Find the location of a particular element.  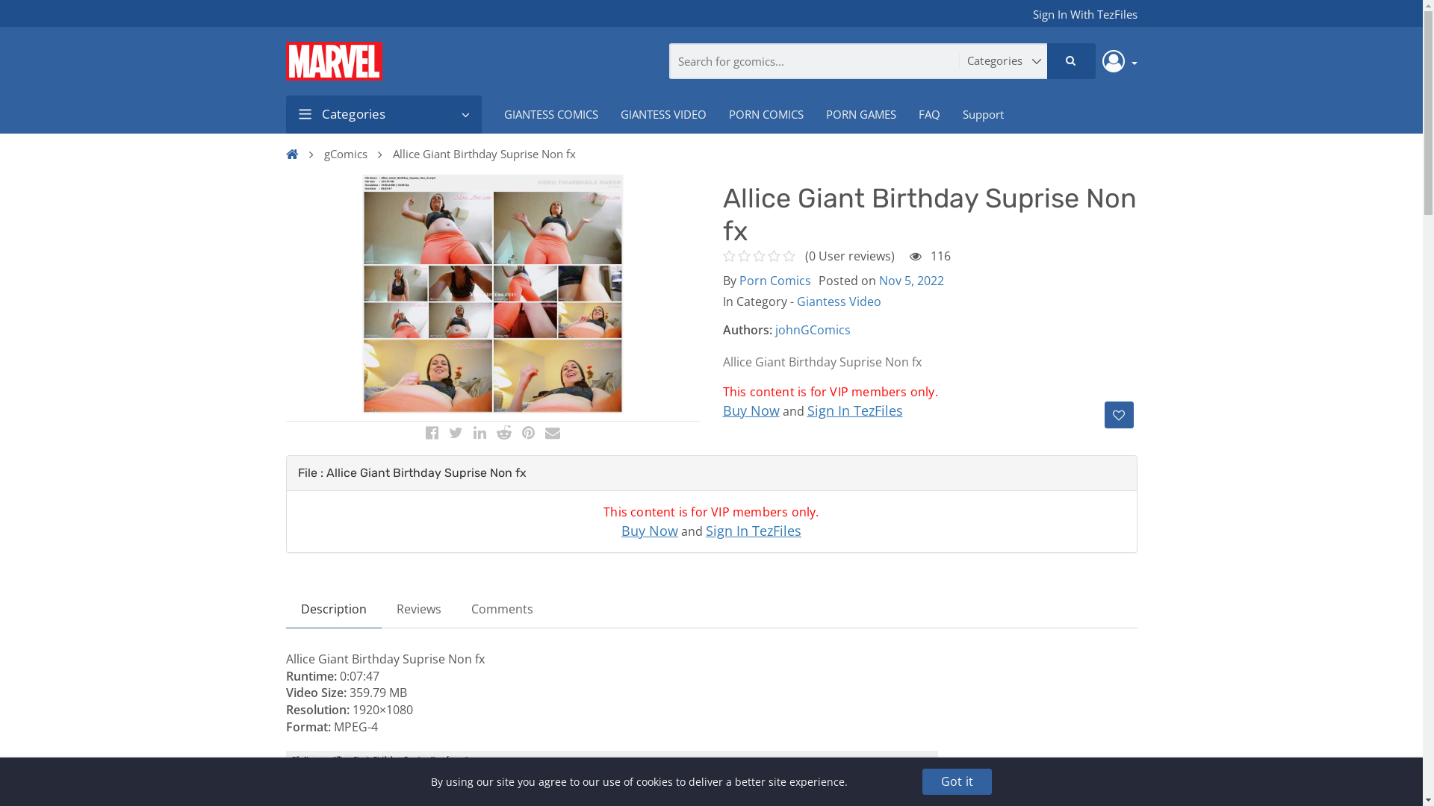

PORN COMICS is located at coordinates (766, 114).